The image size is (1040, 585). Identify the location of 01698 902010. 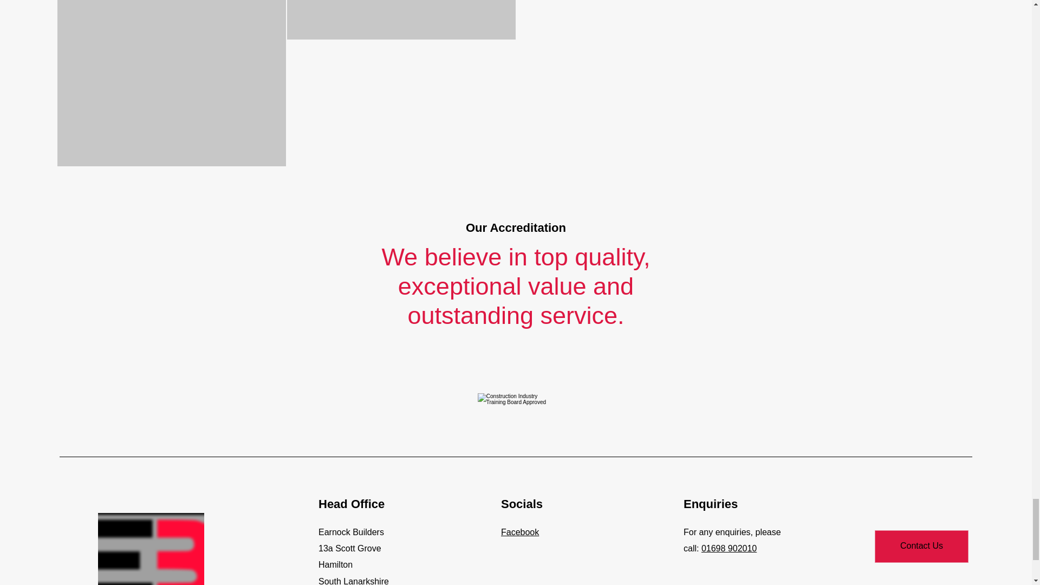
(729, 548).